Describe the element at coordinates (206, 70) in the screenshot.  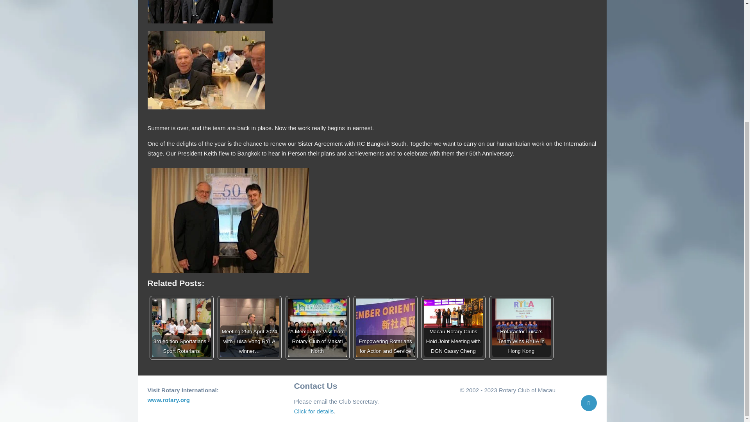
I see `6216156357 09f31caeb0 o` at that location.